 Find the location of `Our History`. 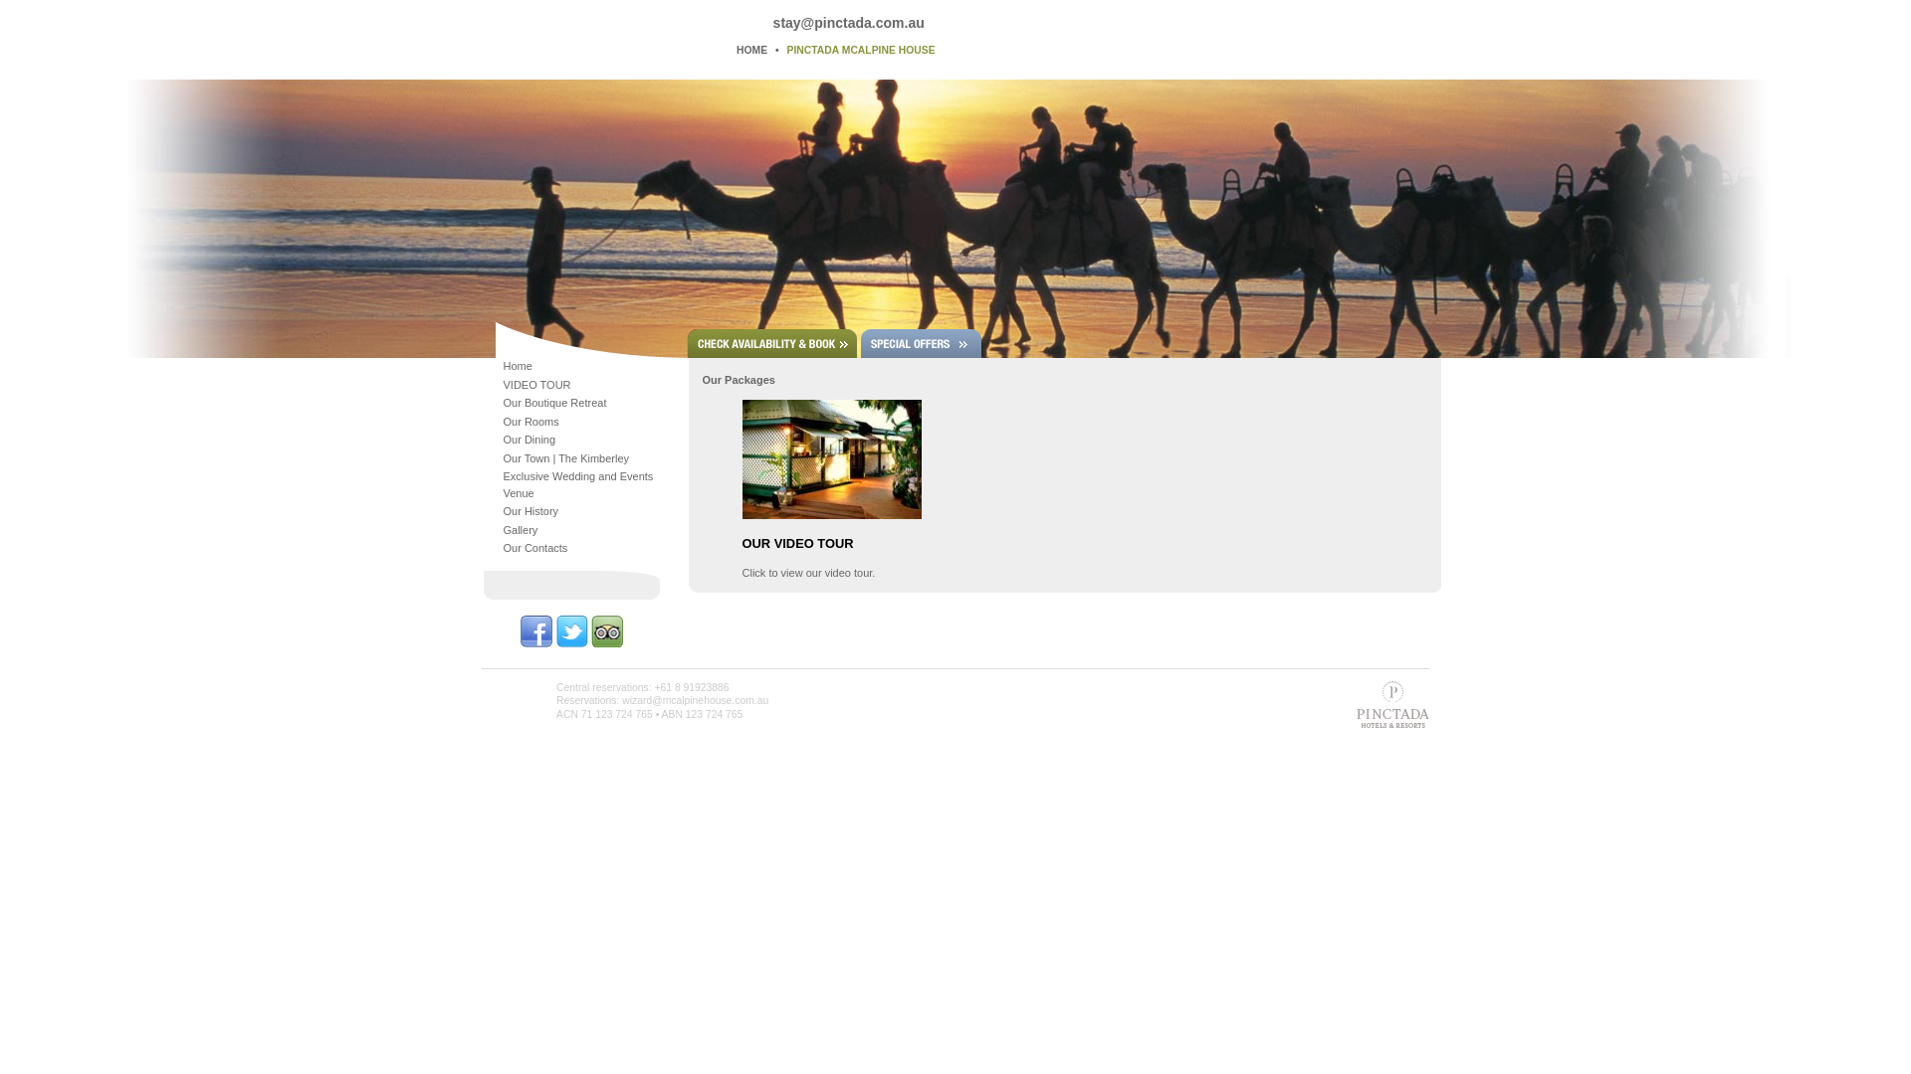

Our History is located at coordinates (531, 511).